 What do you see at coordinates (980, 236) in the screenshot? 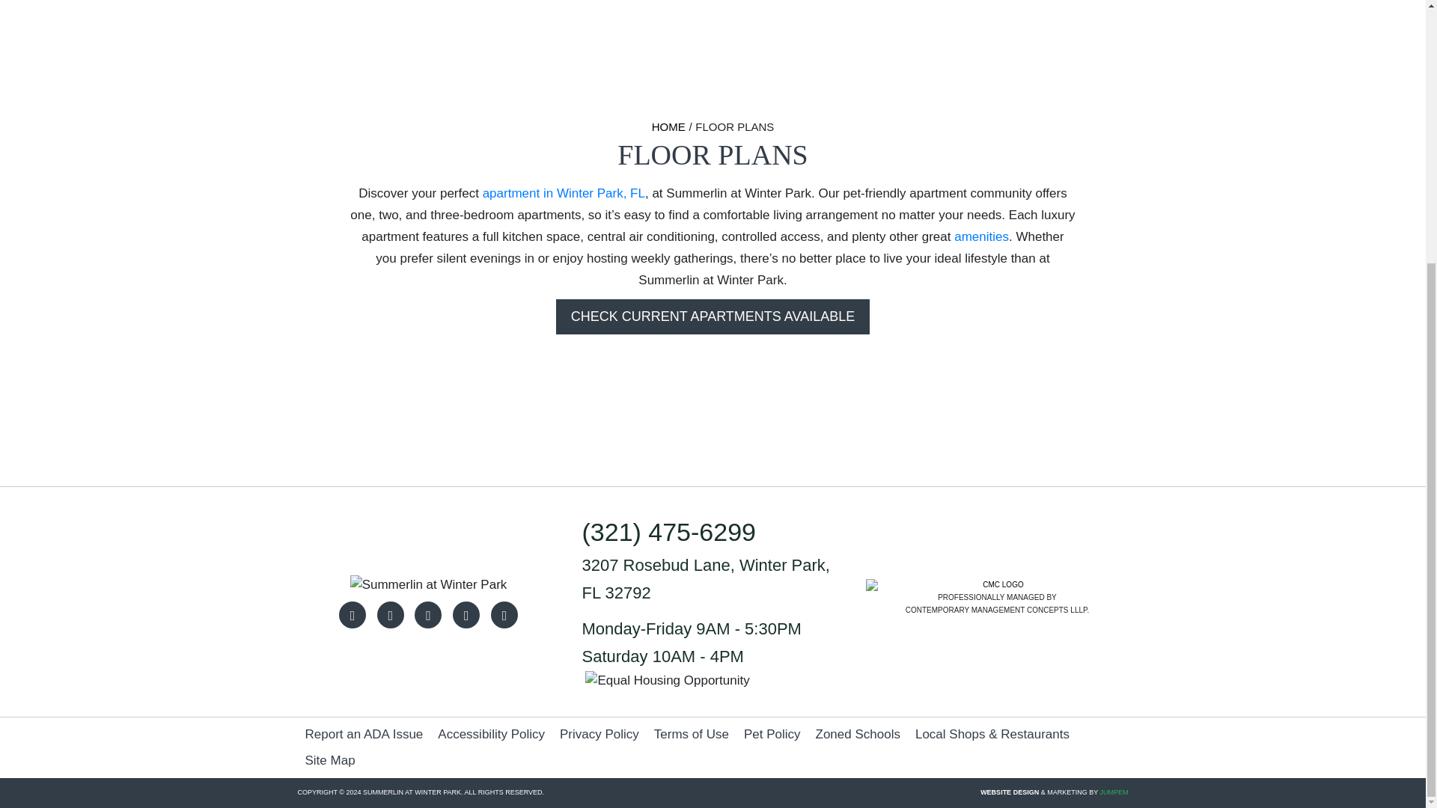
I see `amenities` at bounding box center [980, 236].